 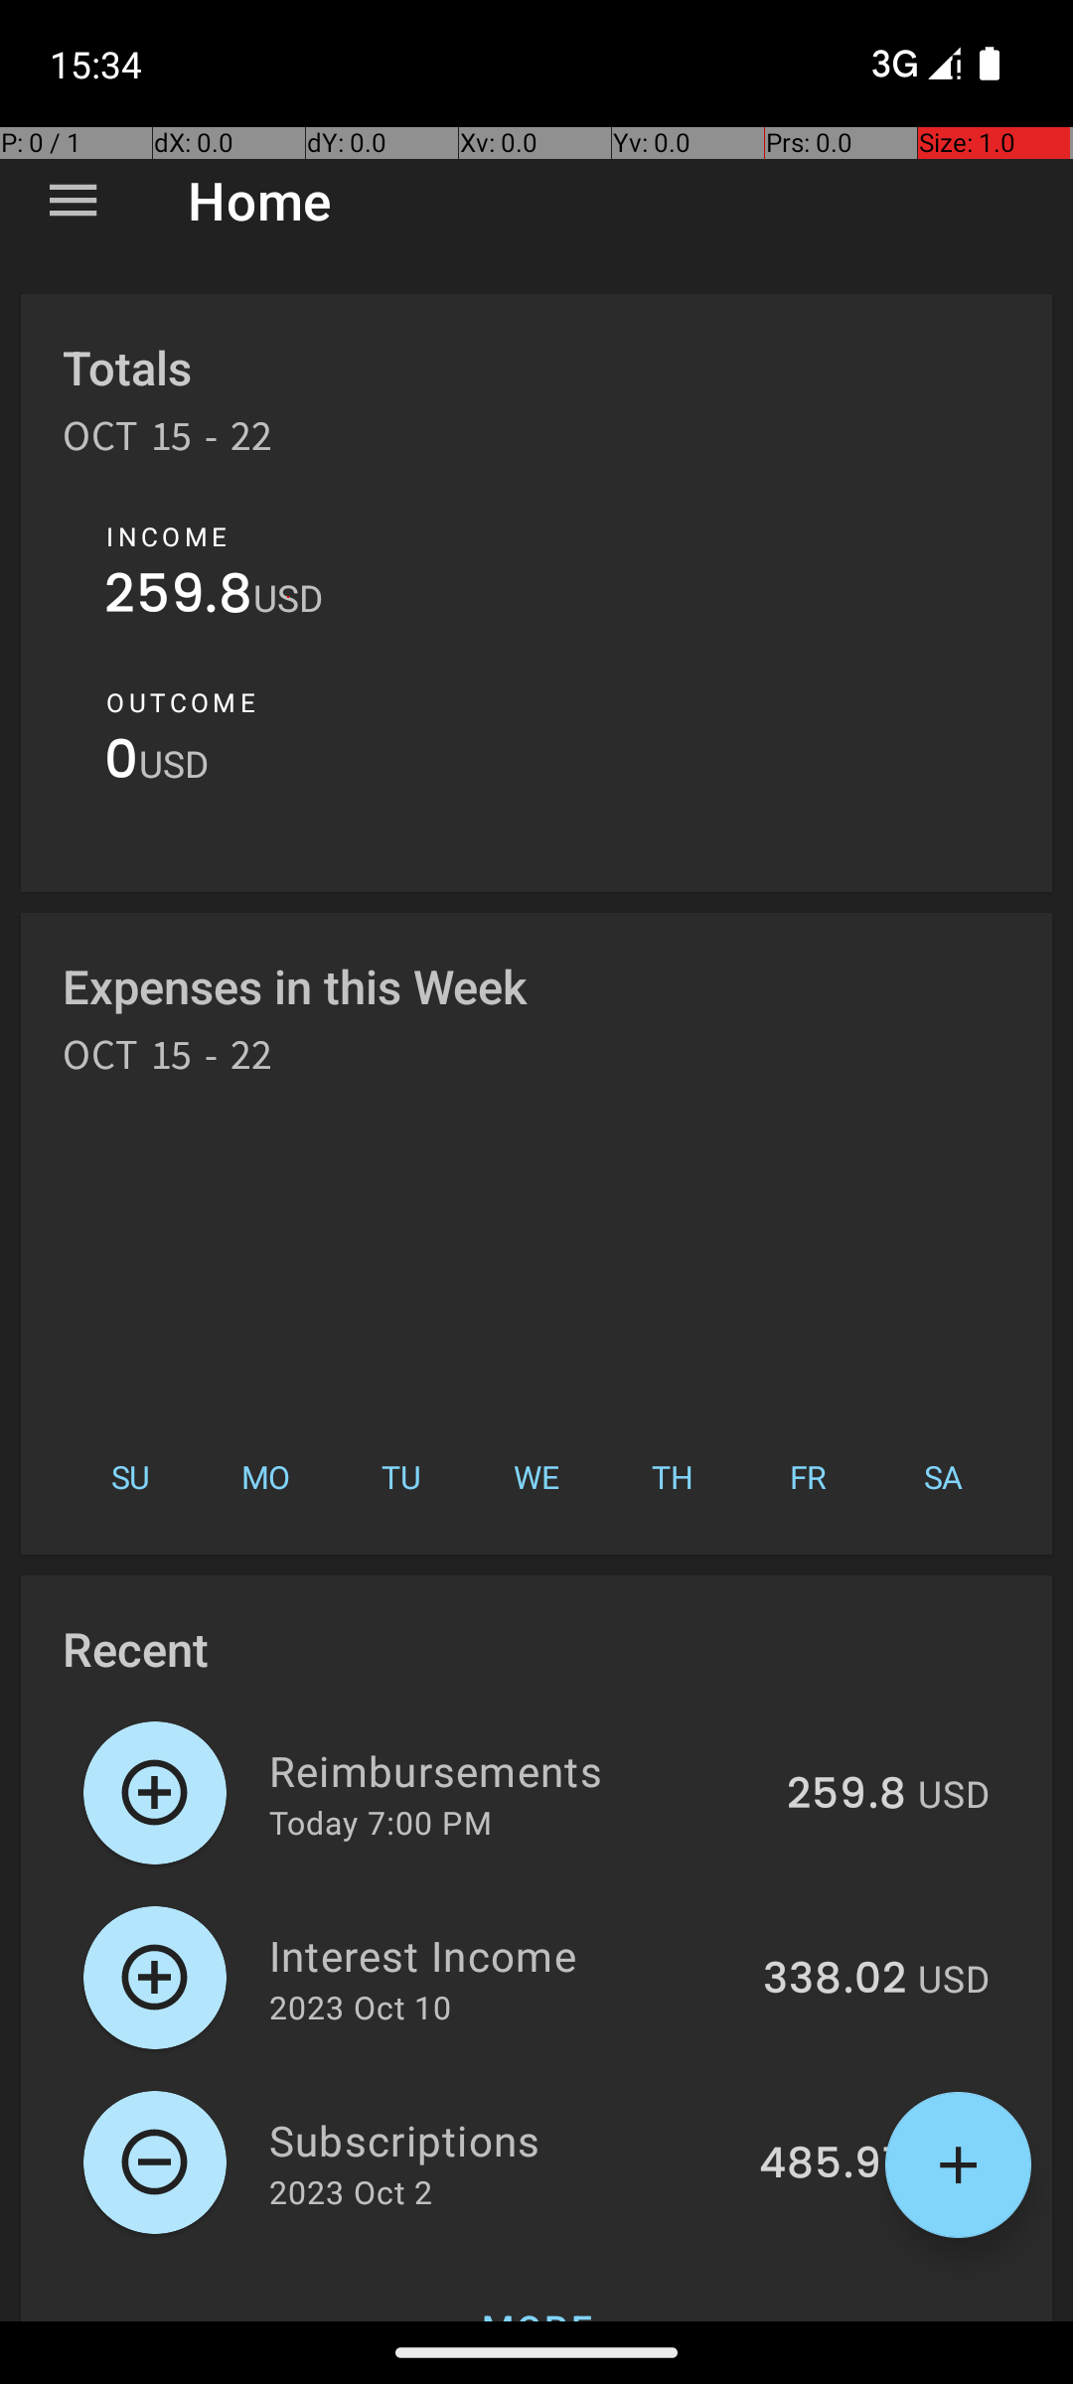 I want to click on Reimbursements, so click(x=517, y=1770).